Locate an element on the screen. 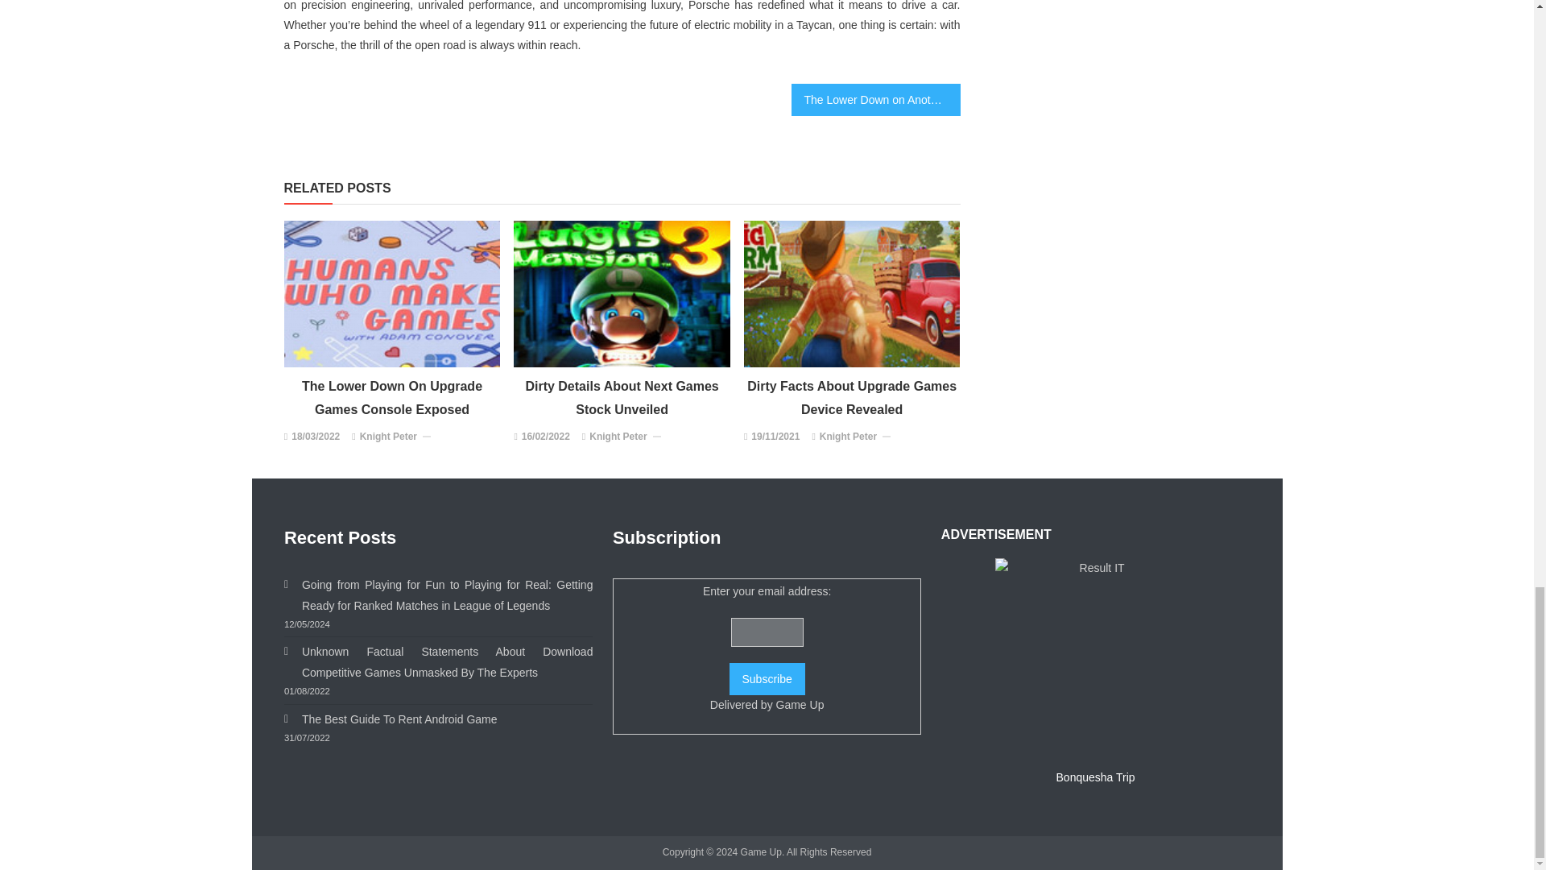  The Lower Down on Upgrade Games Console Exposed is located at coordinates (391, 293).